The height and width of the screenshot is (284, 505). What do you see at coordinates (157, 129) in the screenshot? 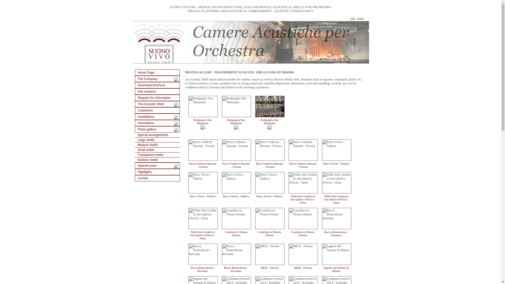
I see `Photo gallery` at bounding box center [157, 129].